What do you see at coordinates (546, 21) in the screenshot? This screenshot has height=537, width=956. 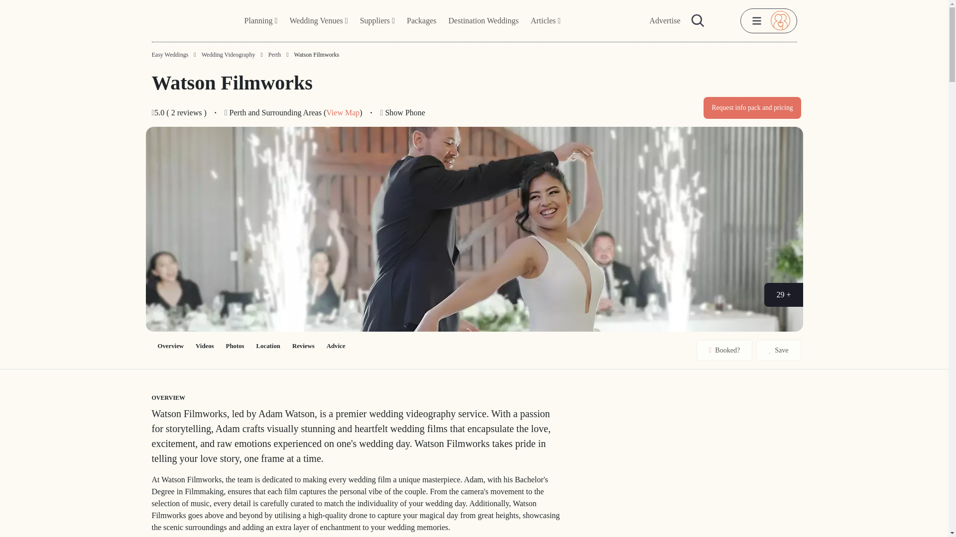 I see `Articles` at bounding box center [546, 21].